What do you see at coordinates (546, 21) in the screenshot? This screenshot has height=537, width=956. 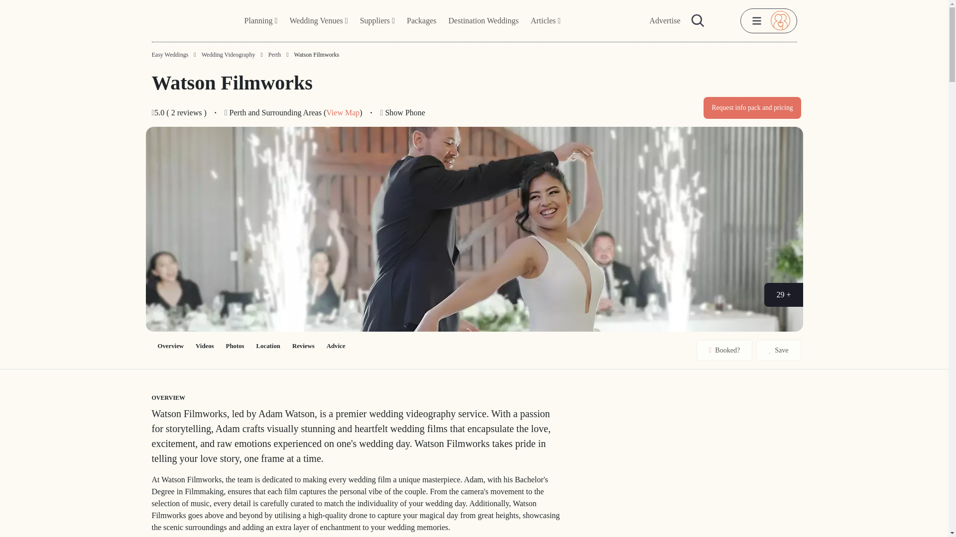 I see `Articles` at bounding box center [546, 21].